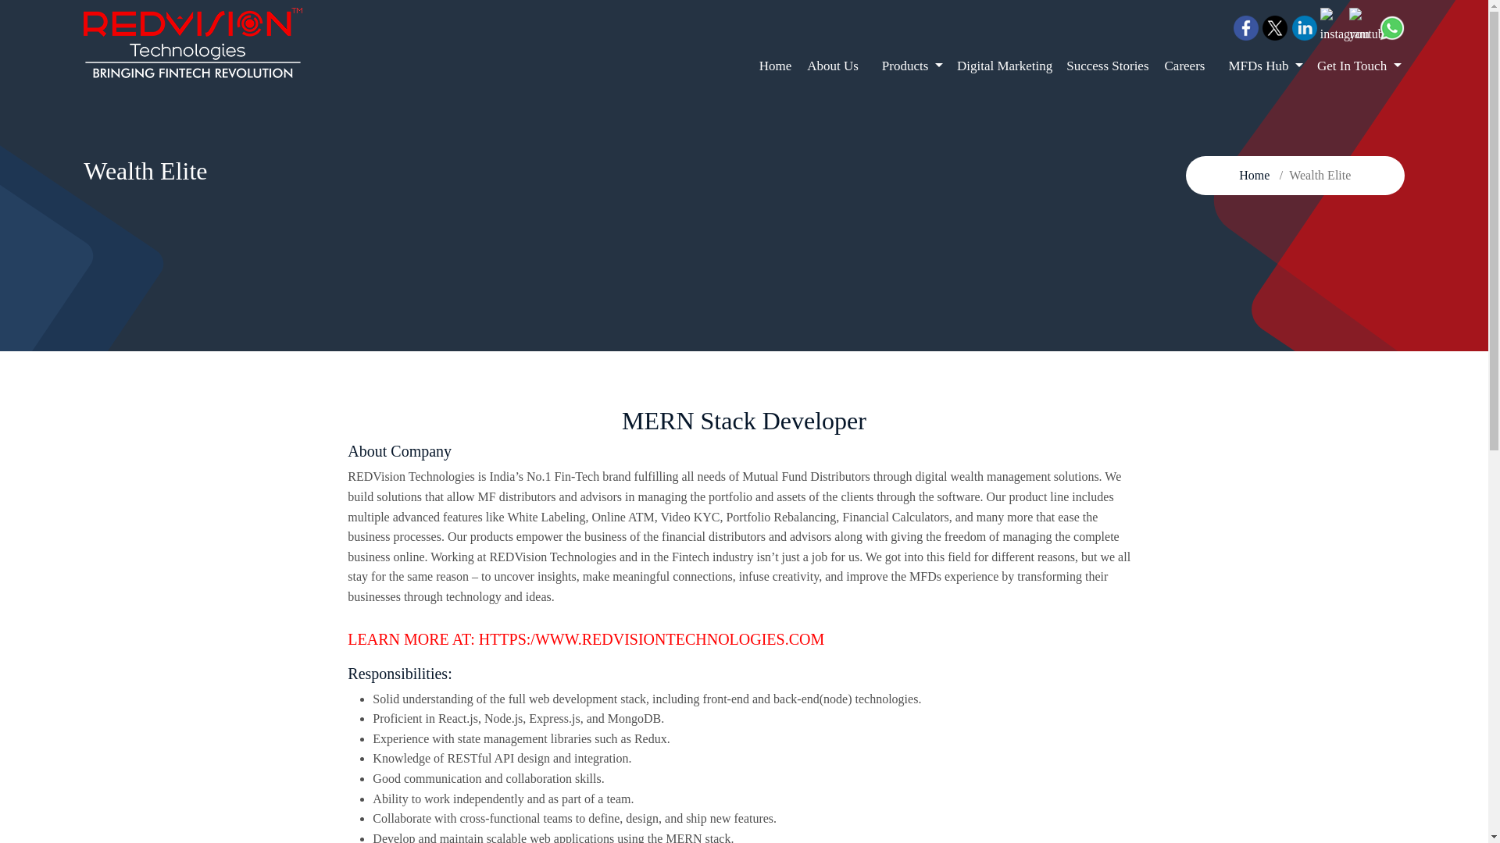 The width and height of the screenshot is (1500, 843). Describe the element at coordinates (1261, 66) in the screenshot. I see `MFDs Hub` at that location.